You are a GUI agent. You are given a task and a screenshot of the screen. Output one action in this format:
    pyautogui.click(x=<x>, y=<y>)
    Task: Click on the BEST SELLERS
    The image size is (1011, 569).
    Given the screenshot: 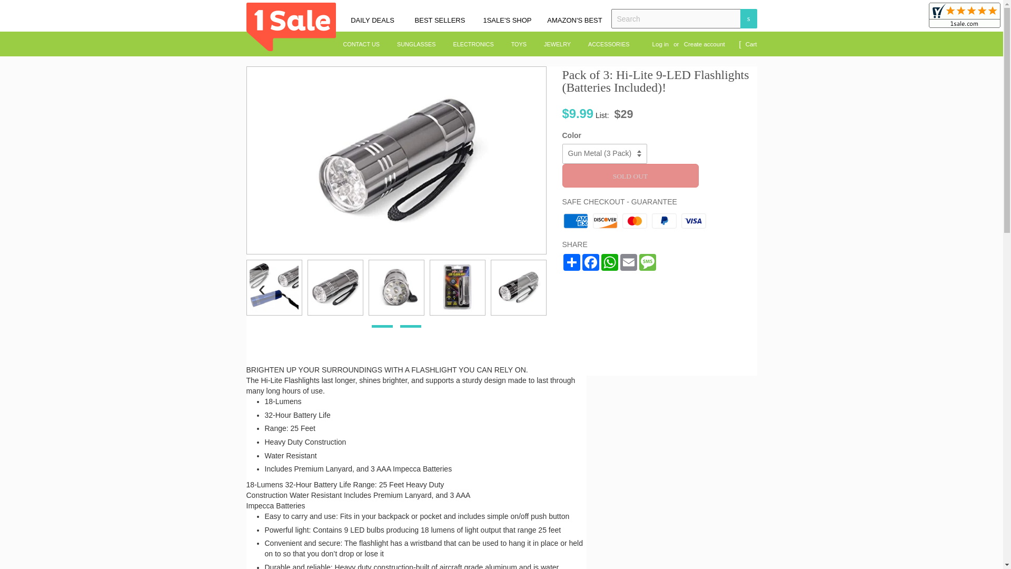 What is the action you would take?
    pyautogui.click(x=439, y=21)
    